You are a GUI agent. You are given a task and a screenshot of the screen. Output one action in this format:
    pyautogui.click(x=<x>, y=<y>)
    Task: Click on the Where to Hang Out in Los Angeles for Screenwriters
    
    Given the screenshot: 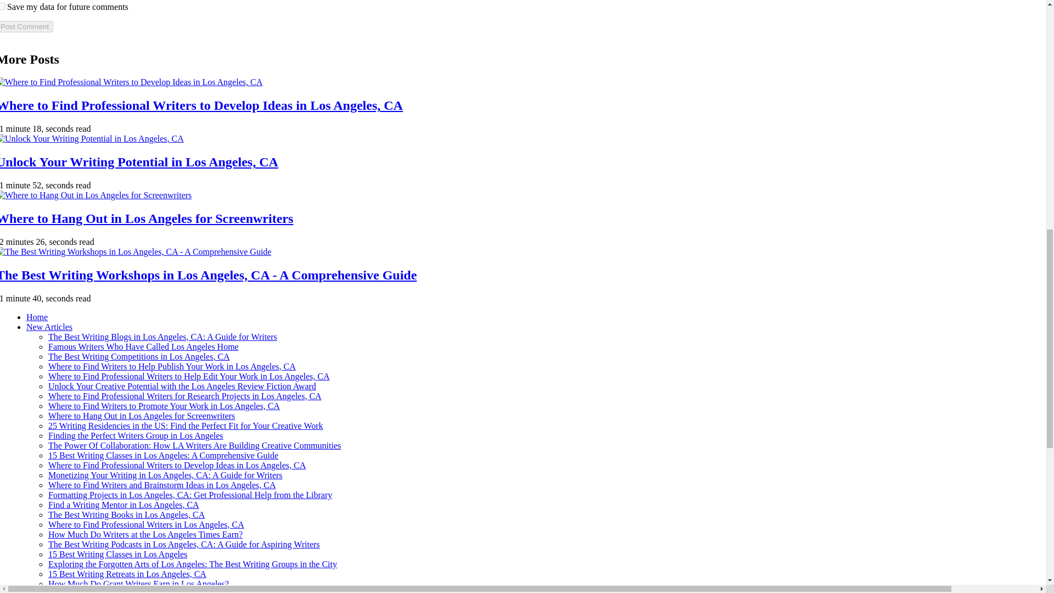 What is the action you would take?
    pyautogui.click(x=146, y=219)
    